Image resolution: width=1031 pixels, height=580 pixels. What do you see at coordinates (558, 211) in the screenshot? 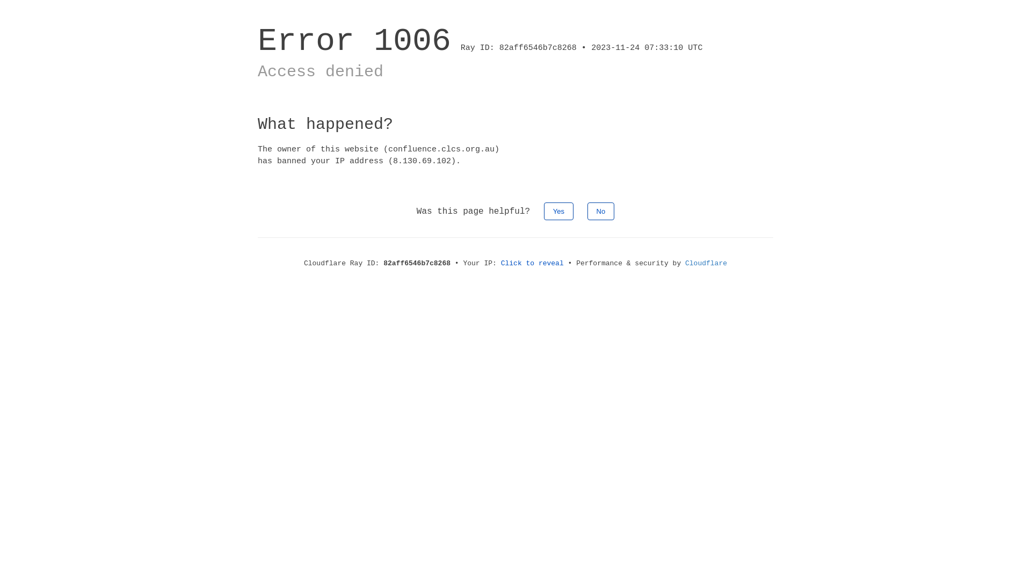
I see `Yes` at bounding box center [558, 211].